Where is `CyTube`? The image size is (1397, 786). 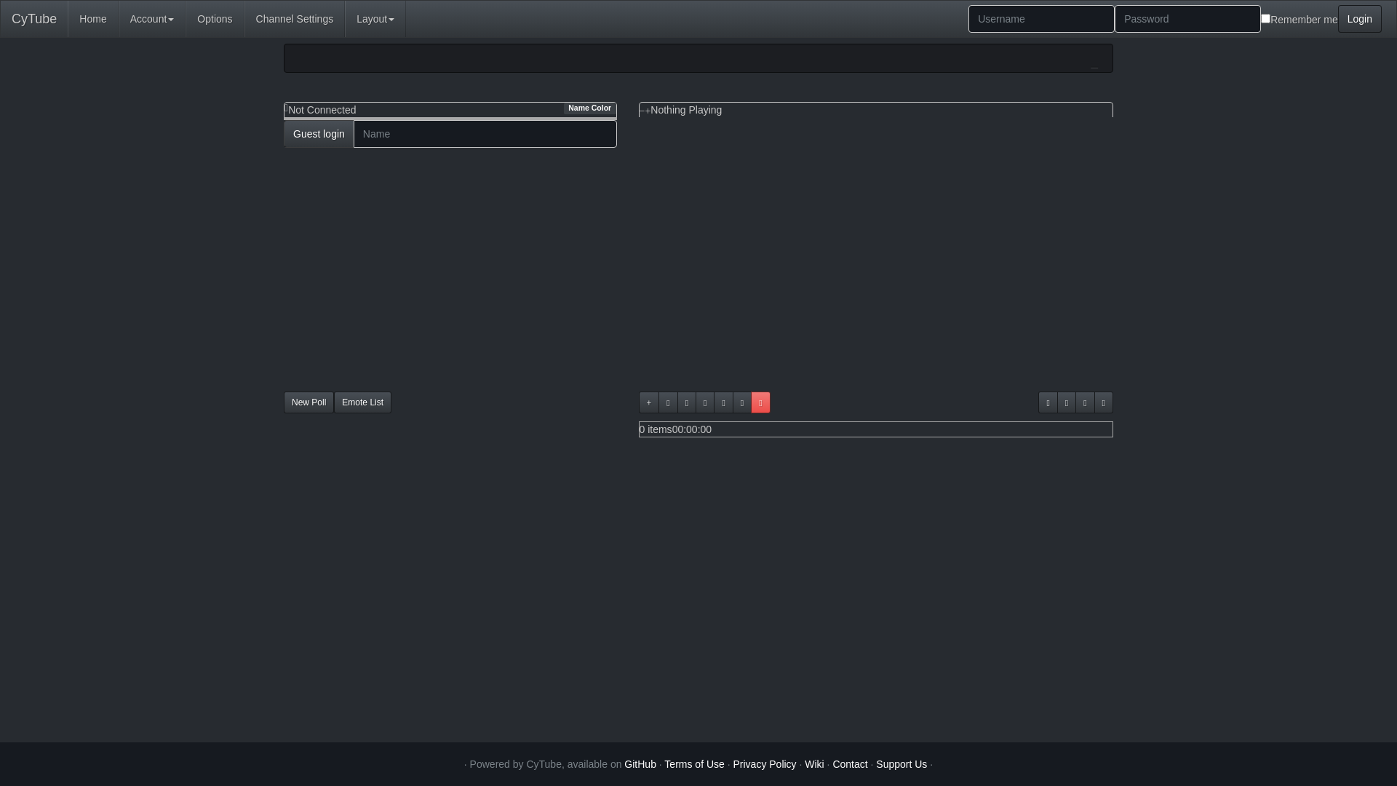
CyTube is located at coordinates (34, 19).